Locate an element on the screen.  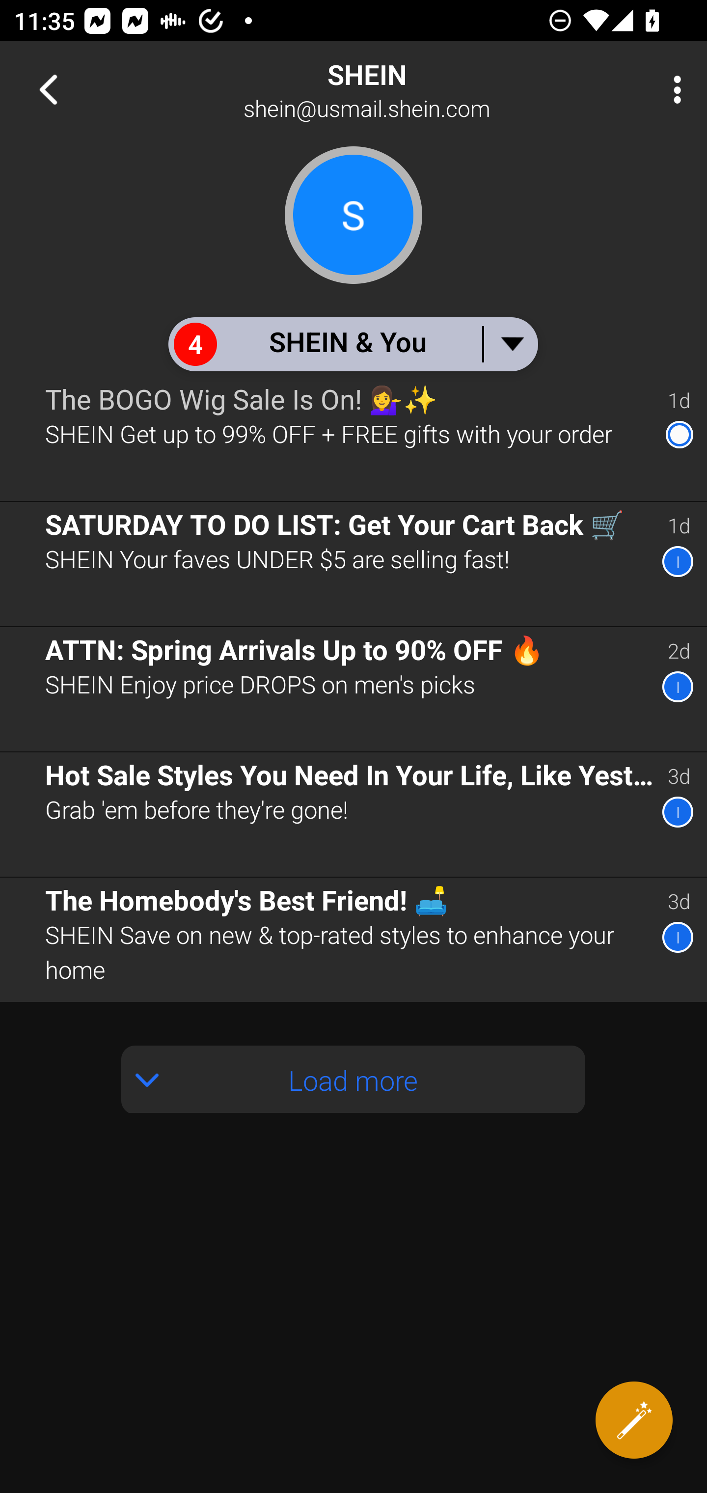
Navigate up is located at coordinates (48, 89).